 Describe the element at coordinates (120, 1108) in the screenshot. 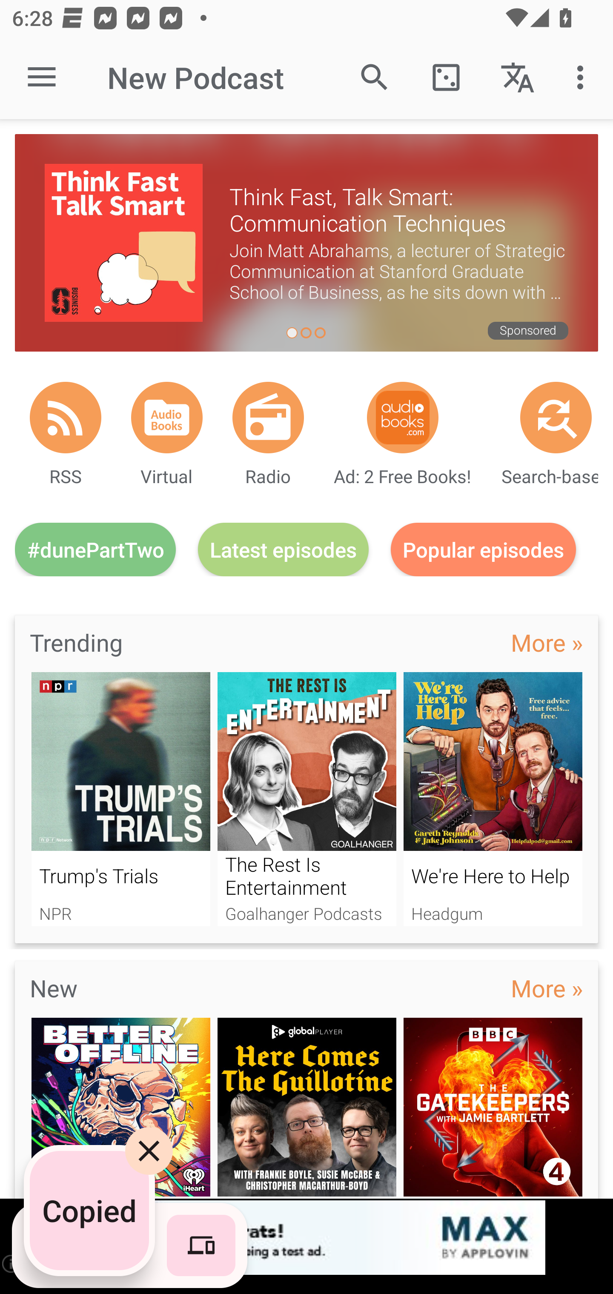

I see `Better Offline` at that location.